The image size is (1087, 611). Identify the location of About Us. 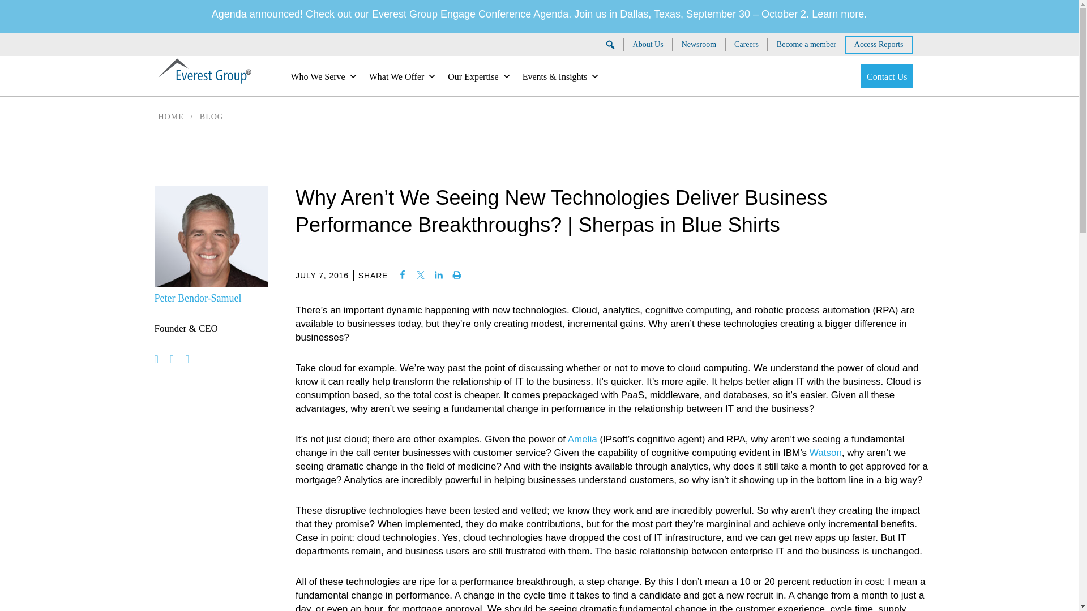
(648, 44).